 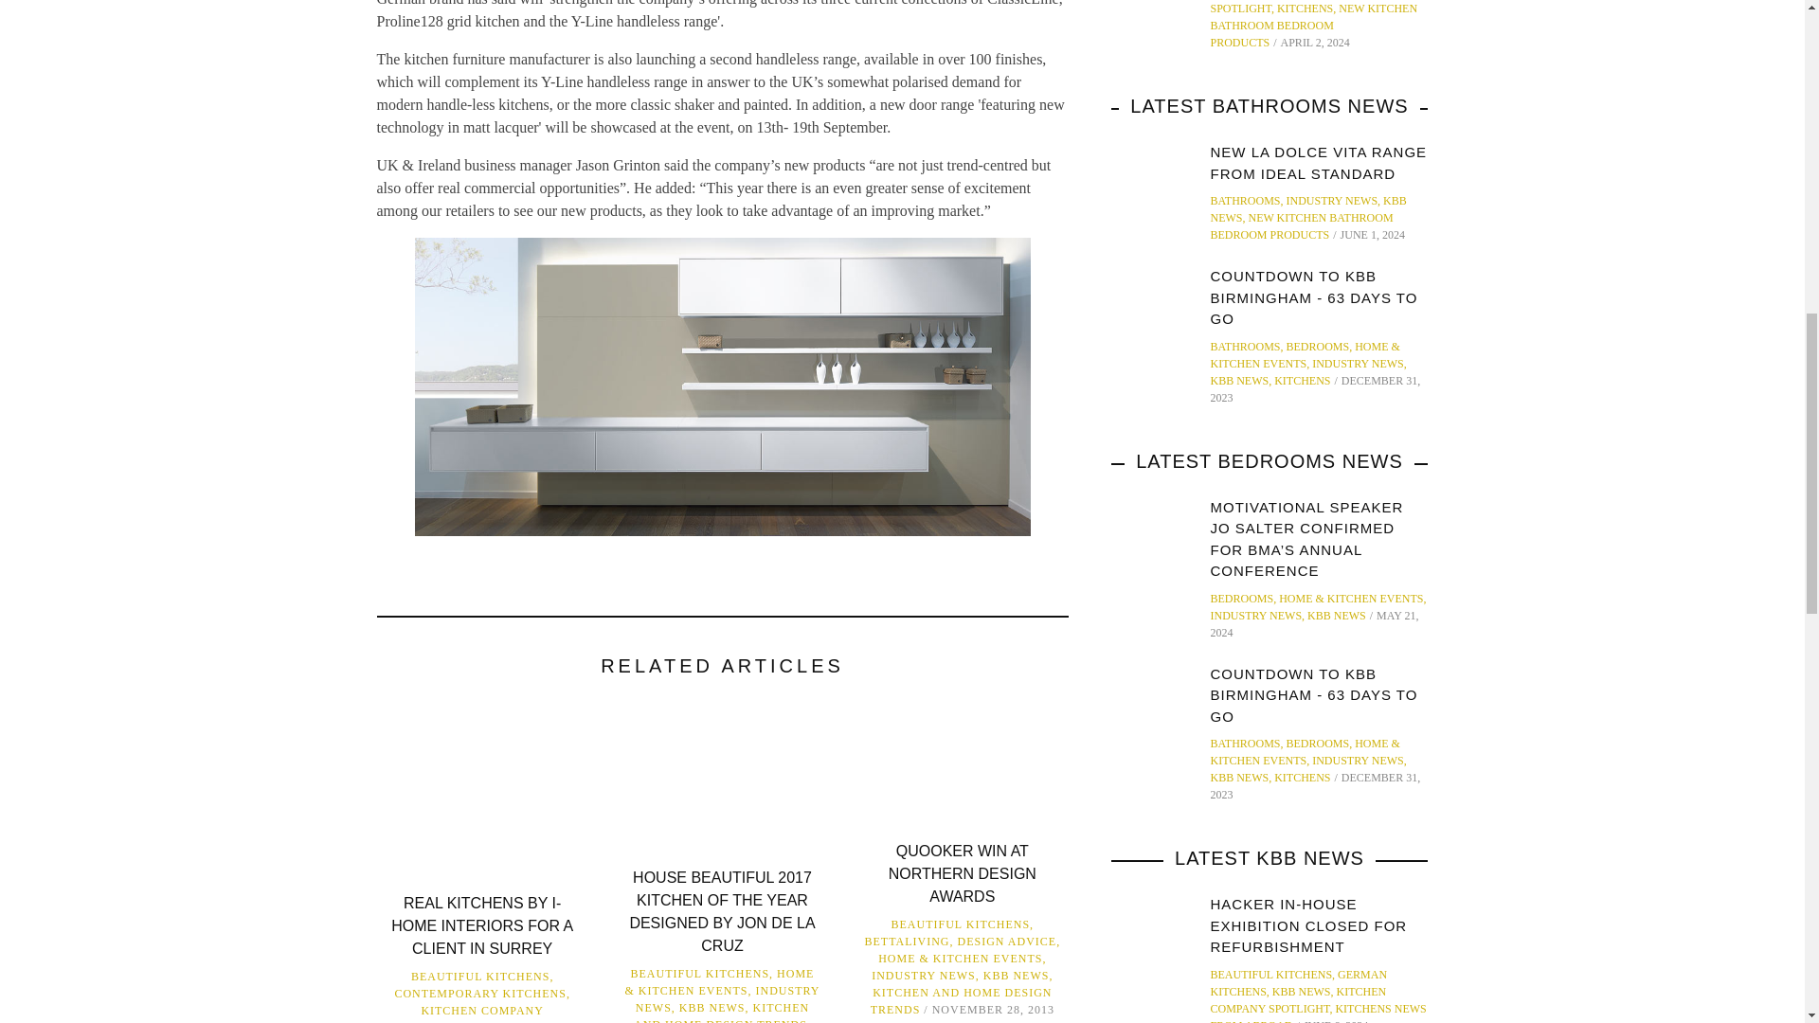 What do you see at coordinates (712, 1008) in the screenshot?
I see `KBB NEWS` at bounding box center [712, 1008].